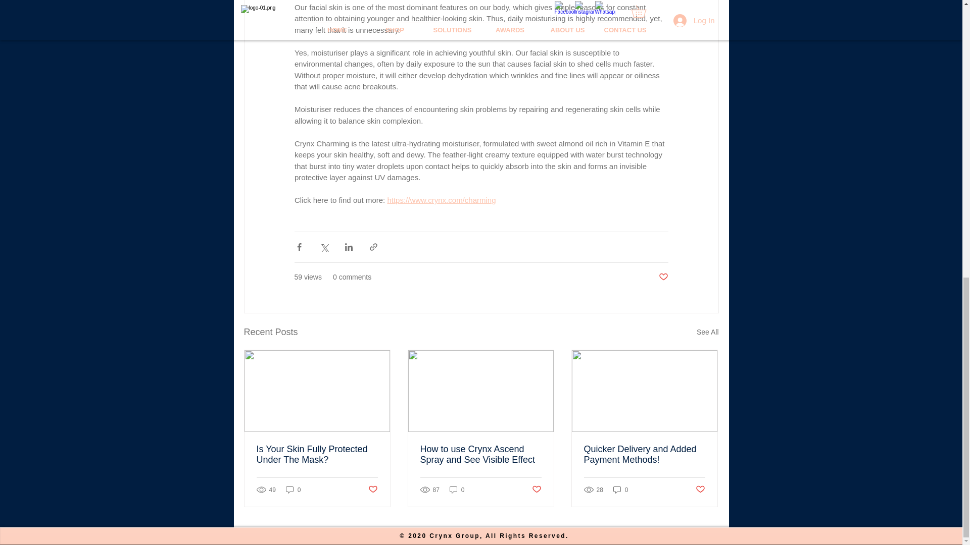 This screenshot has width=970, height=545. Describe the element at coordinates (644, 455) in the screenshot. I see `Quicker Delivery and Added Payment Methods!` at that location.